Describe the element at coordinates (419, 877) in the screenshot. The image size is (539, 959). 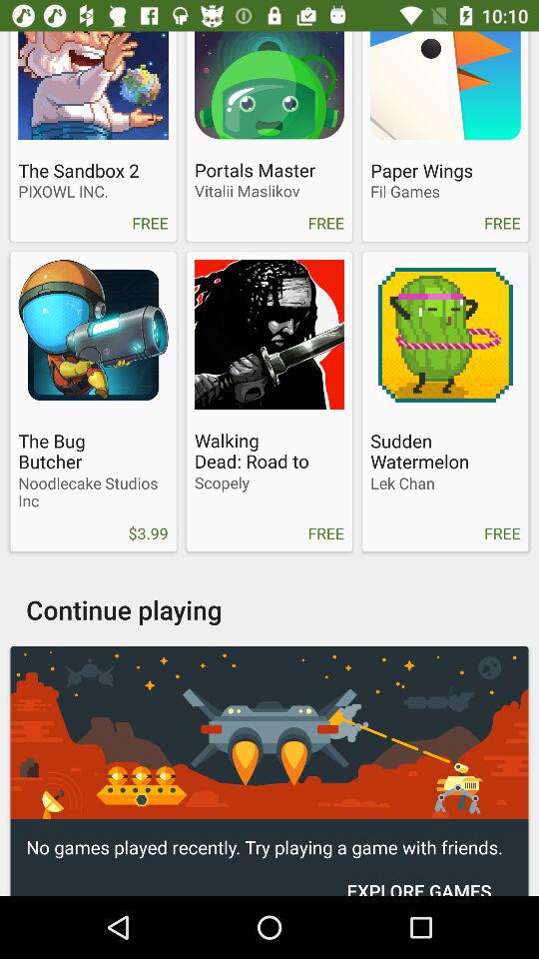
I see `open item below no games played icon` at that location.